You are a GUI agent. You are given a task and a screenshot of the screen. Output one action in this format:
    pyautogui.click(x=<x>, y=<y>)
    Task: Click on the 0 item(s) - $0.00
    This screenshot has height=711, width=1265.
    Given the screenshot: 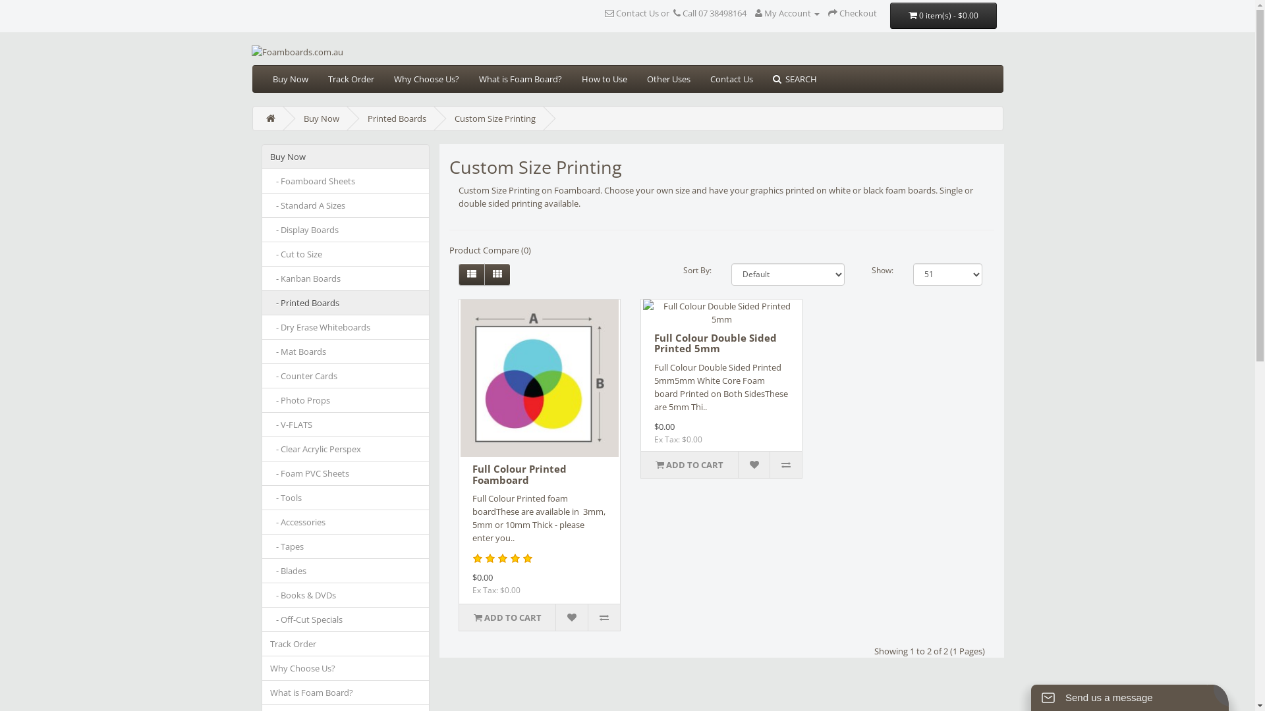 What is the action you would take?
    pyautogui.click(x=943, y=16)
    